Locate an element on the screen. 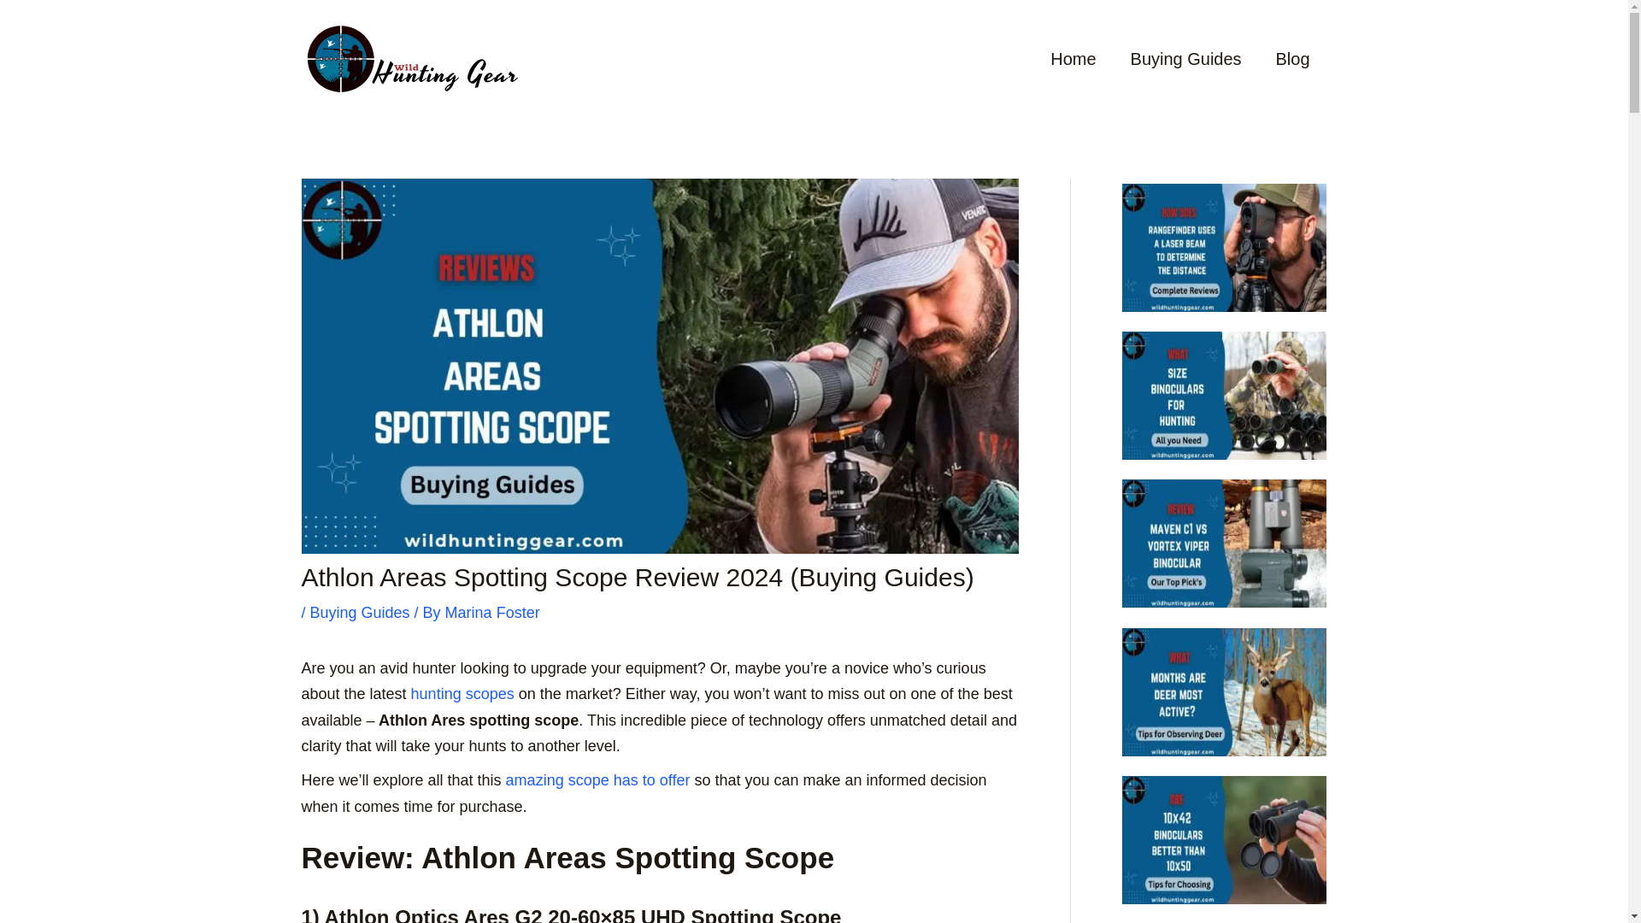 The width and height of the screenshot is (1641, 923). hunting scopes is located at coordinates (461, 694).